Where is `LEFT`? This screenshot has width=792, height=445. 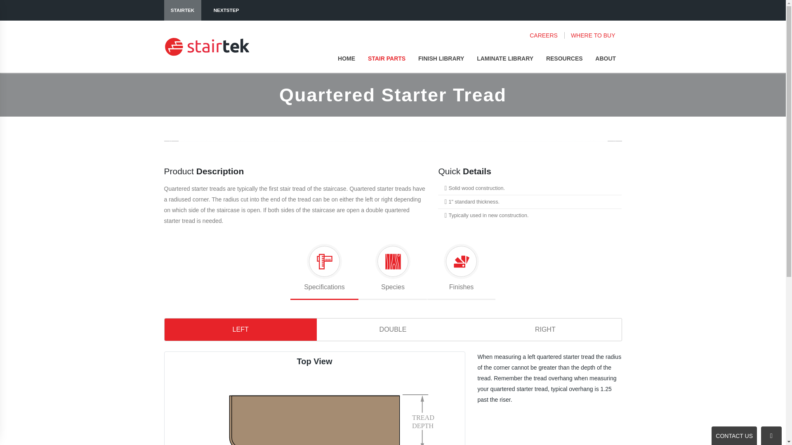 LEFT is located at coordinates (240, 330).